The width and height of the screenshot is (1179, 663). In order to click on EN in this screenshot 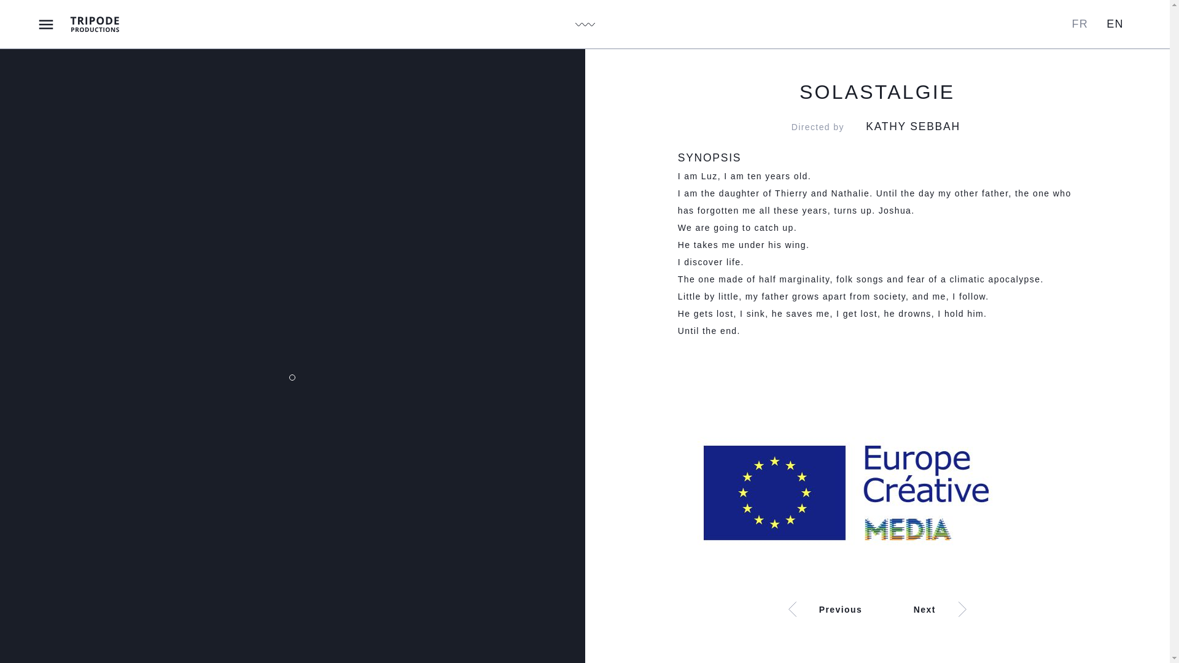, I will do `click(1115, 23)`.